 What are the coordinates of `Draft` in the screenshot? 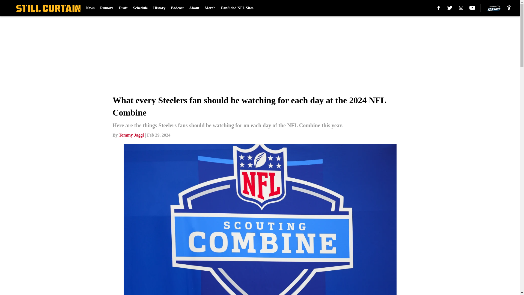 It's located at (123, 8).